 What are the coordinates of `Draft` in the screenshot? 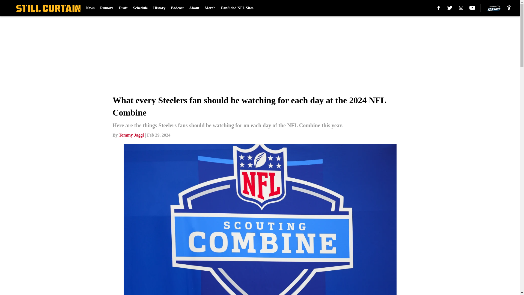 It's located at (123, 8).